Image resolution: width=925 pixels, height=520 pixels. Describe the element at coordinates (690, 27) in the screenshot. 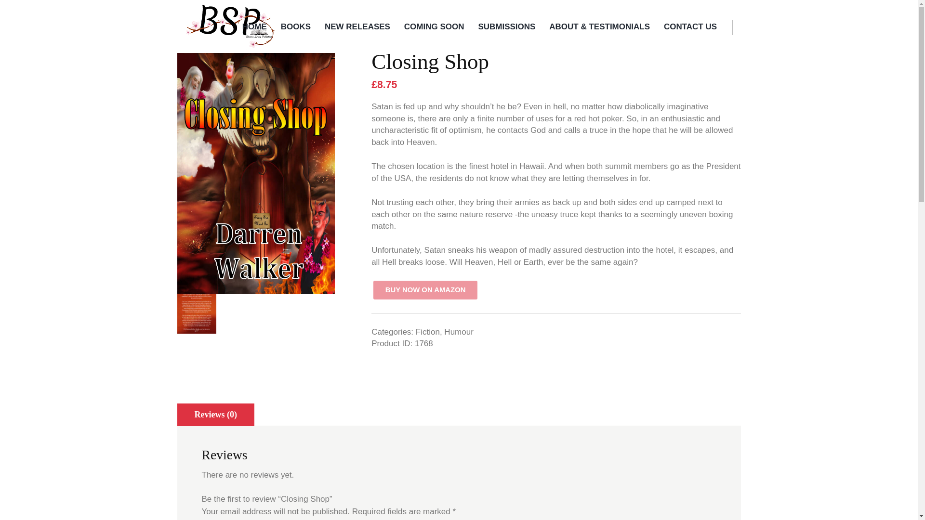

I see `CONTACT US` at that location.